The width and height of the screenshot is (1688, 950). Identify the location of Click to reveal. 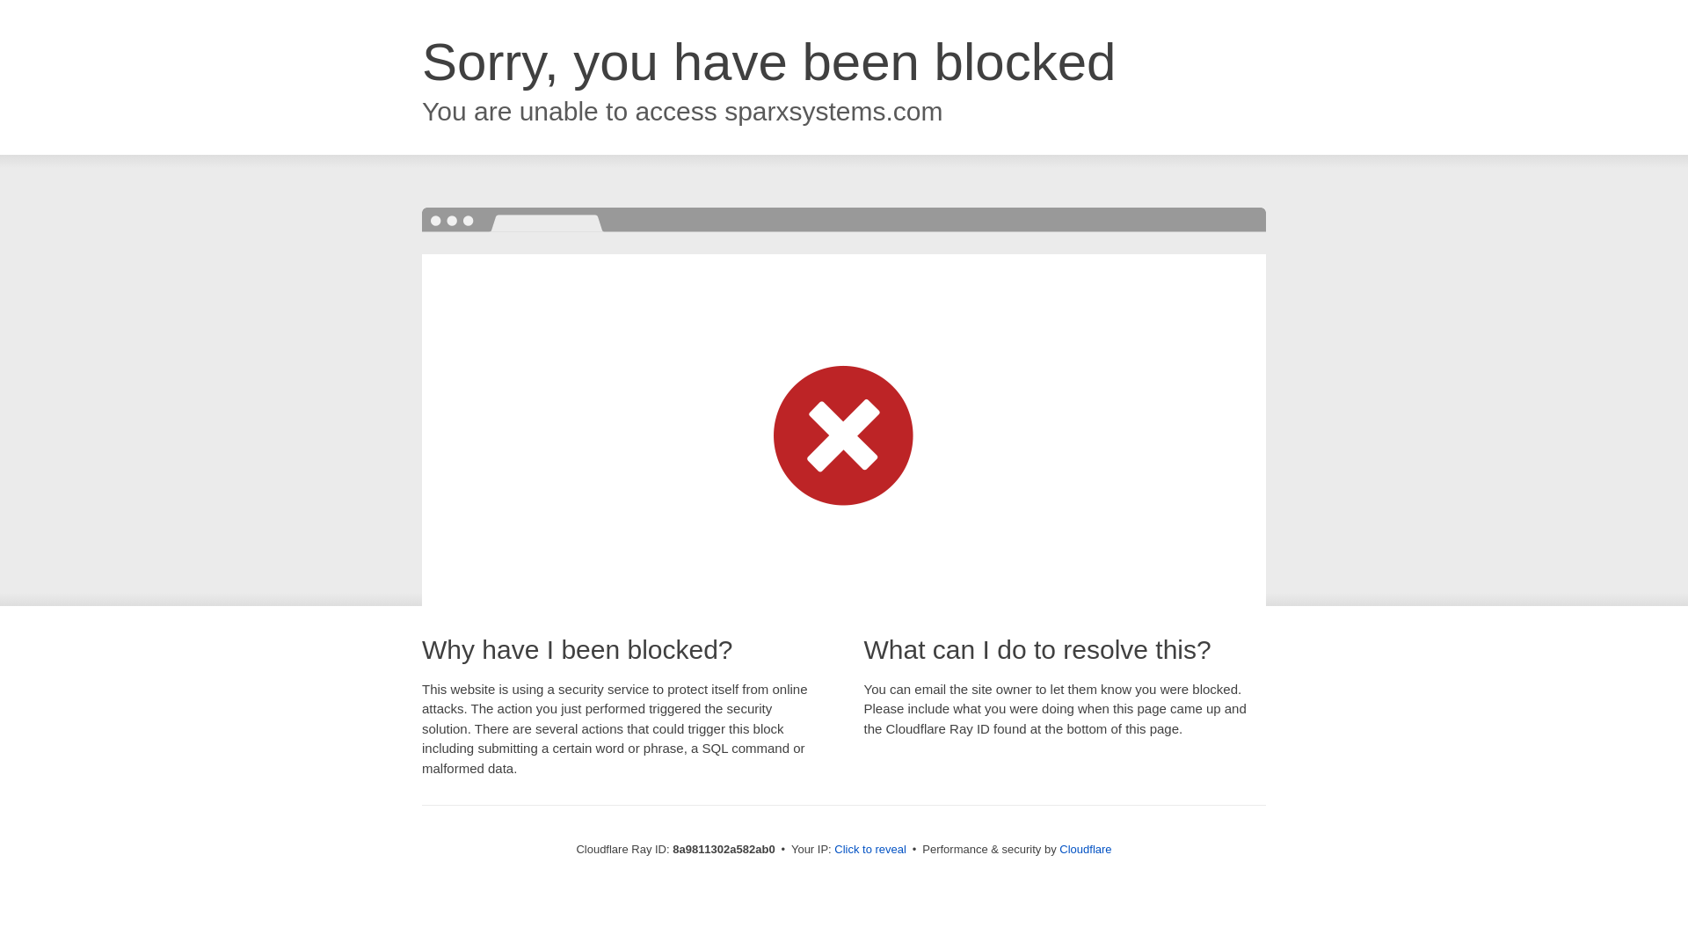
(870, 850).